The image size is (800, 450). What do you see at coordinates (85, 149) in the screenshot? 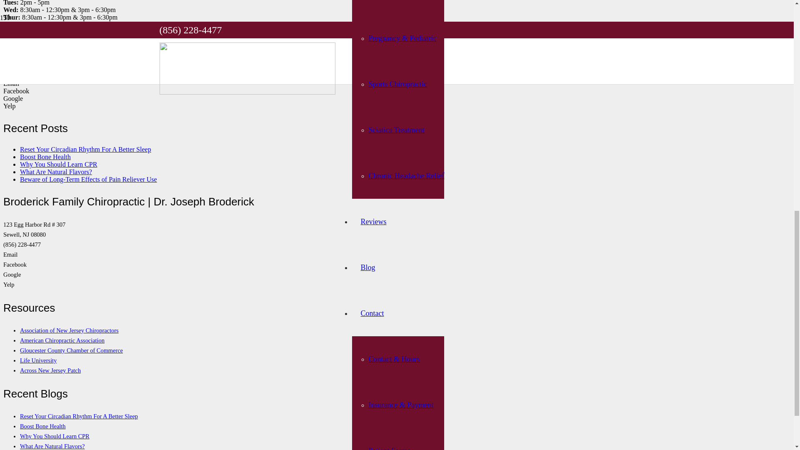
I see `Reset Your Circadian Rhythm For A Better Sleep` at bounding box center [85, 149].